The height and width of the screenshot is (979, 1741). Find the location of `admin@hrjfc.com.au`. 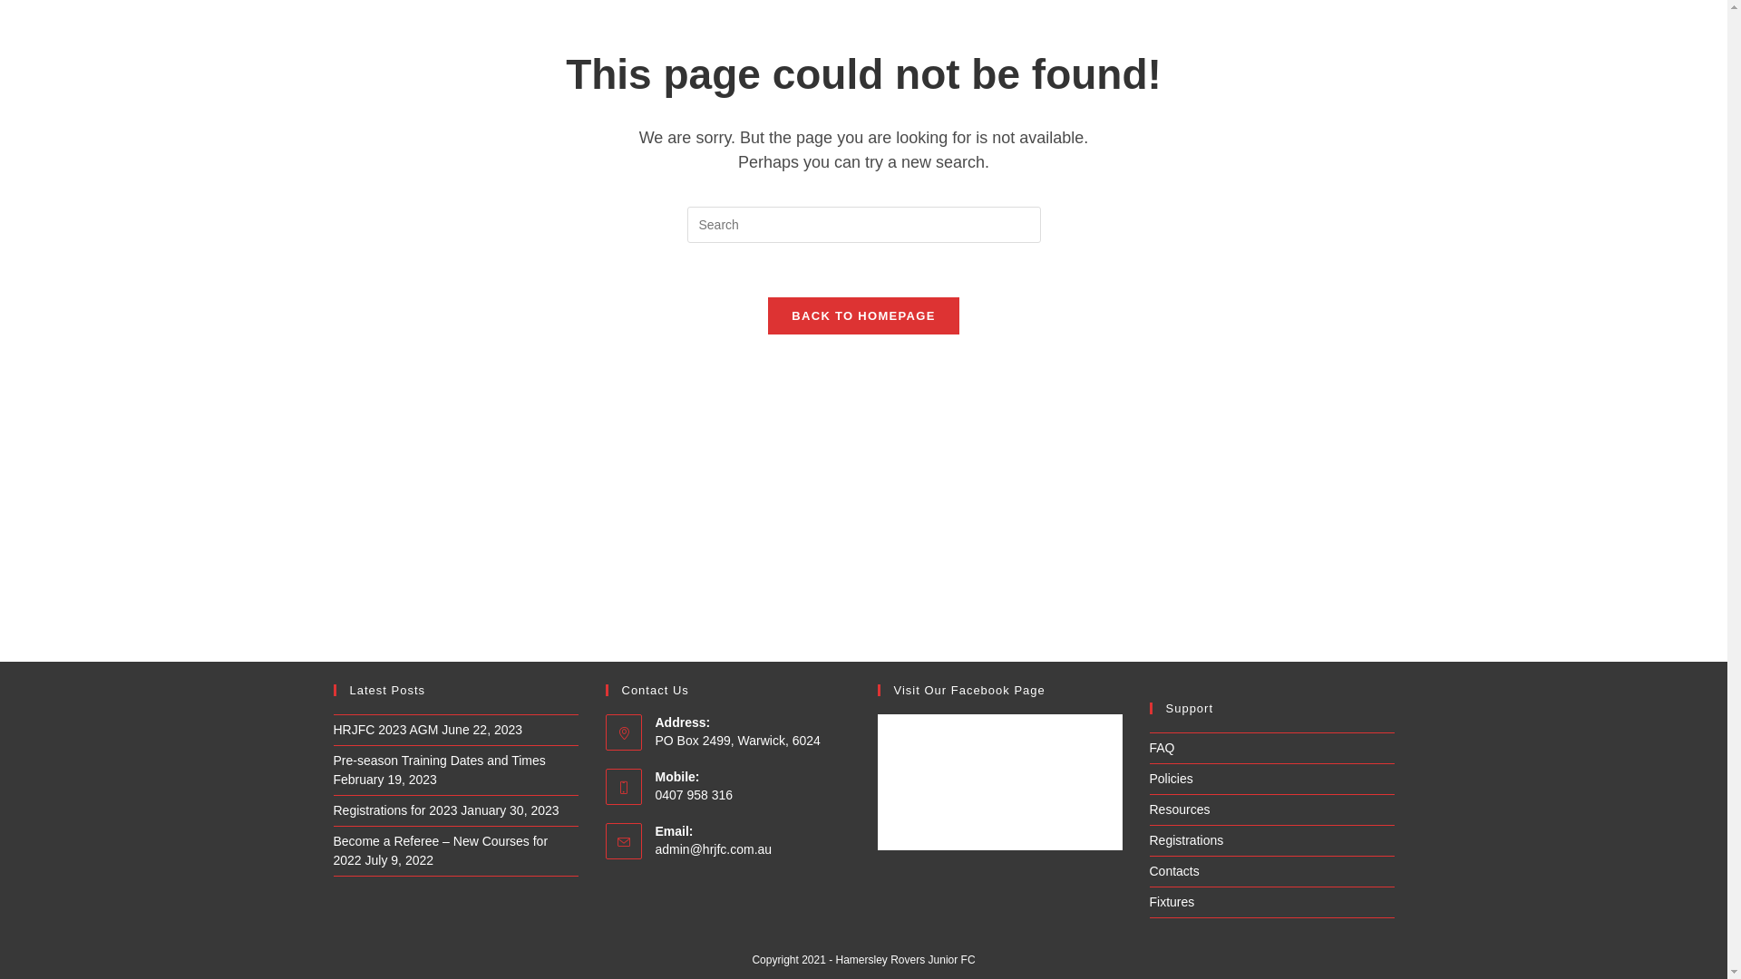

admin@hrjfc.com.au is located at coordinates (713, 849).